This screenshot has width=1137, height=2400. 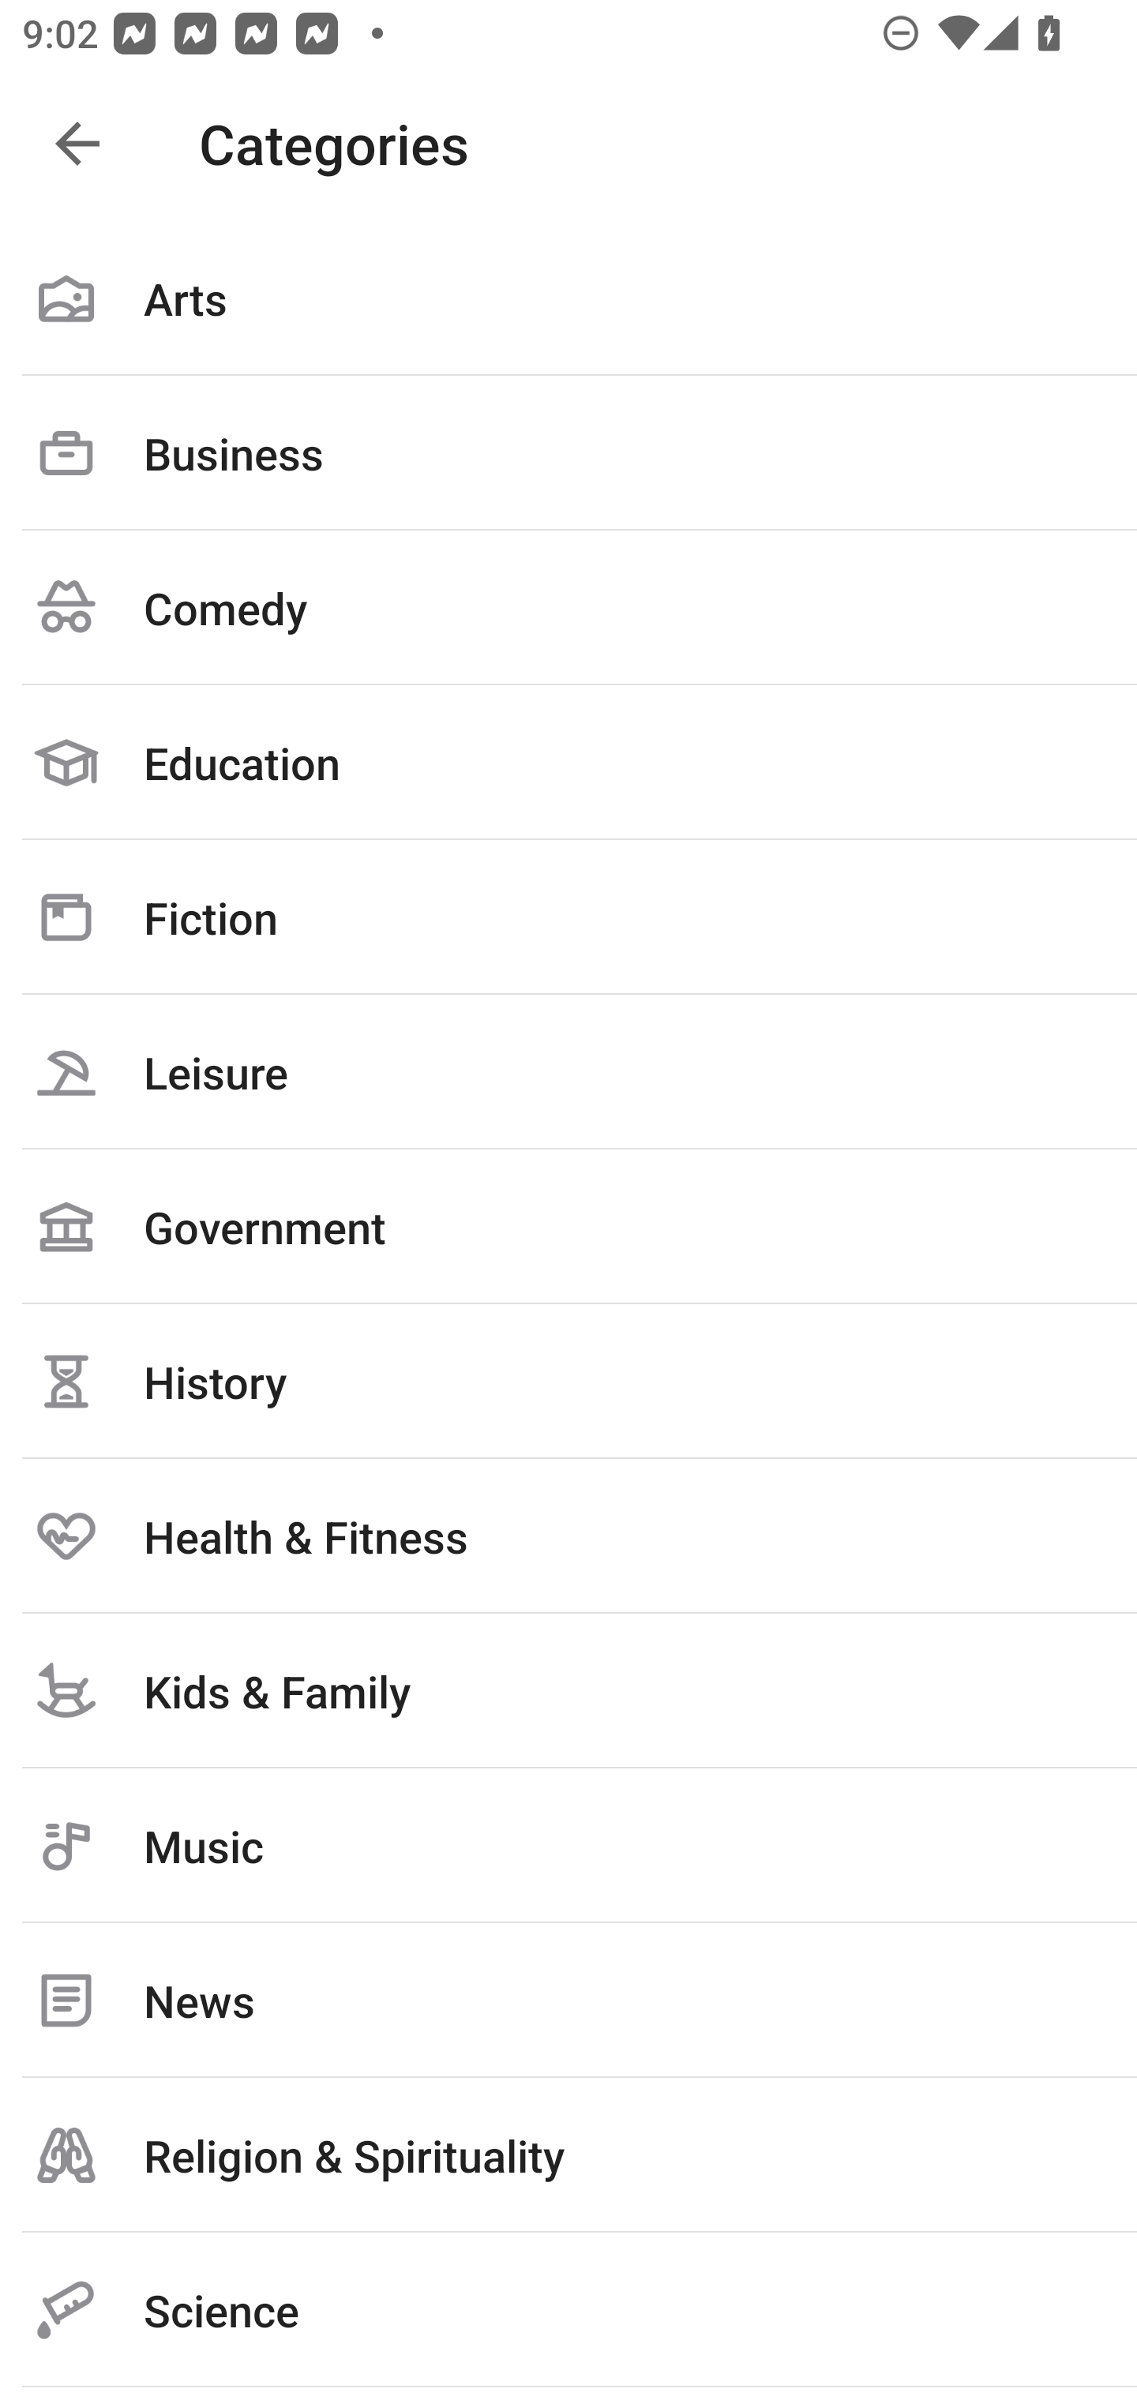 What do you see at coordinates (568, 608) in the screenshot?
I see `Comedy` at bounding box center [568, 608].